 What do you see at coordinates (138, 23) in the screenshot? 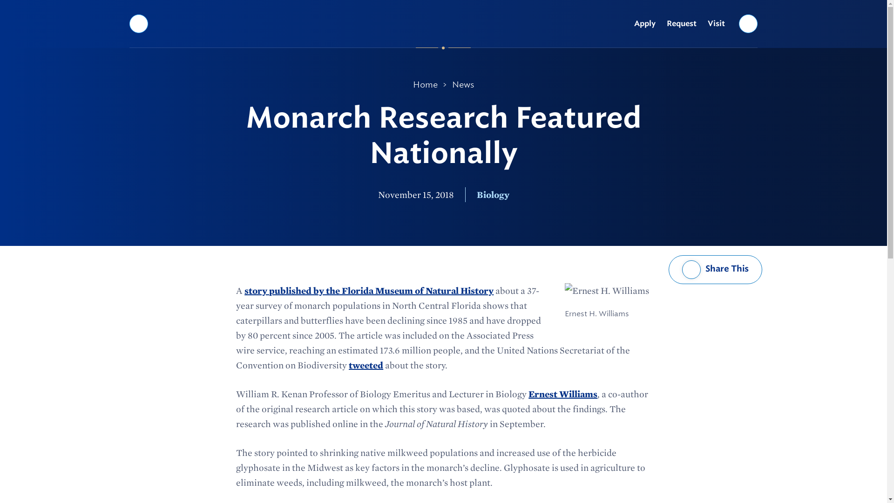
I see `Menu` at bounding box center [138, 23].